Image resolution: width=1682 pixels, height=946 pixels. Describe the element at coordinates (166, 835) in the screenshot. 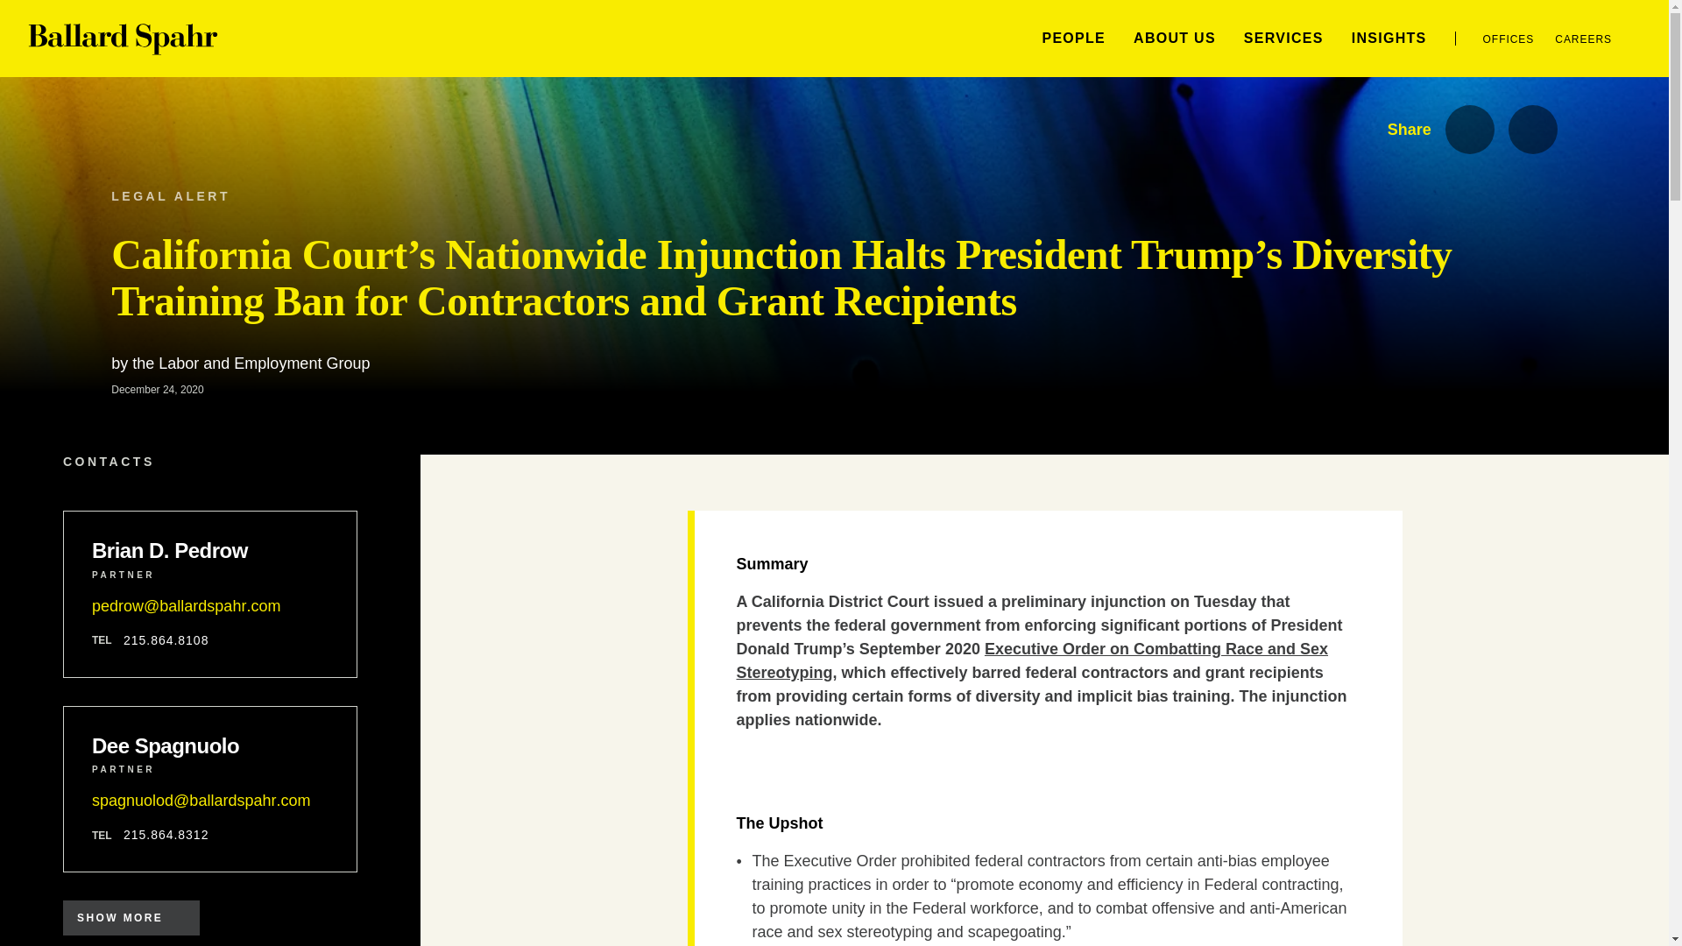

I see `215.864.8312` at that location.